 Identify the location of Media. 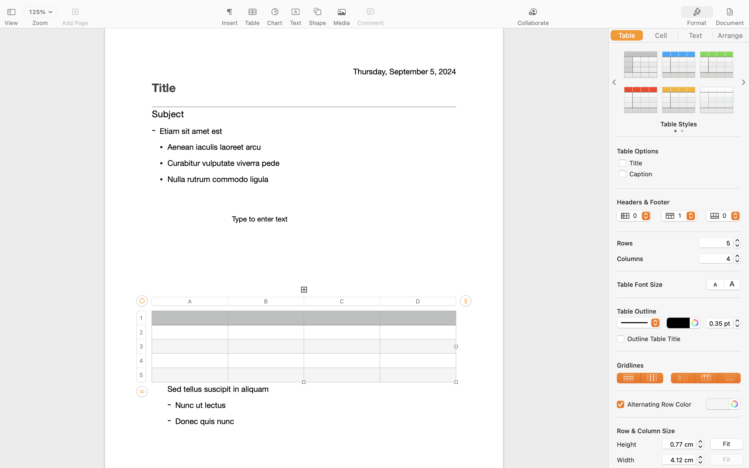
(342, 23).